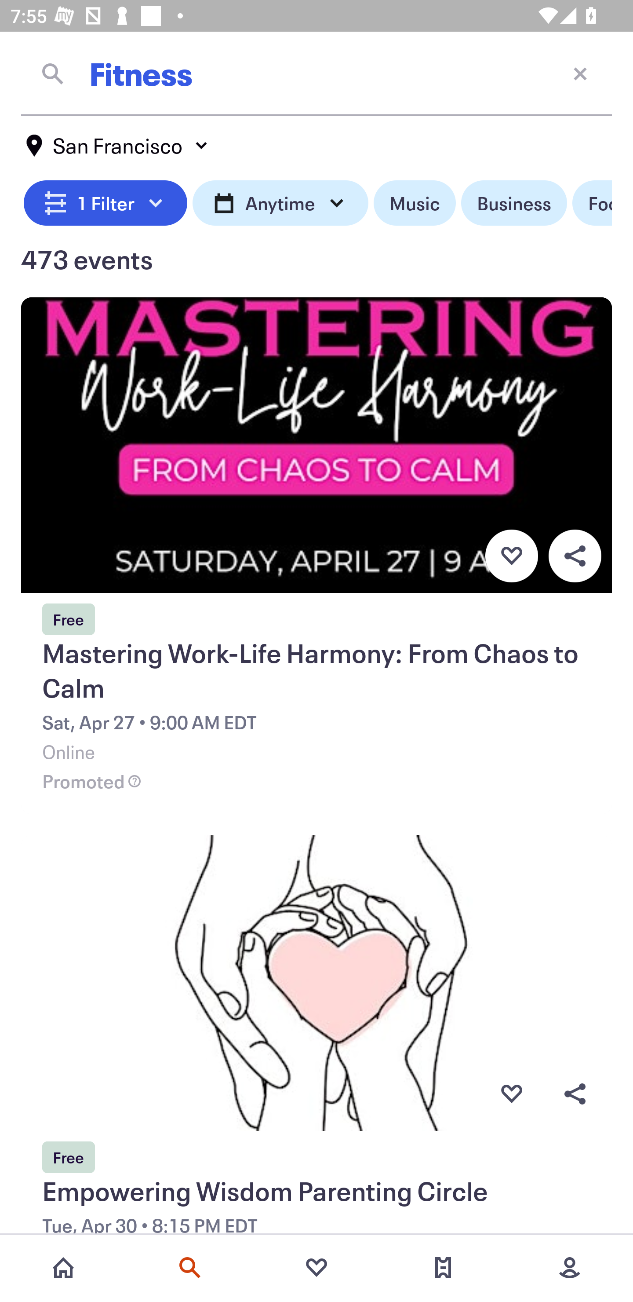 The image size is (633, 1302). What do you see at coordinates (575, 1094) in the screenshot?
I see `Overflow menu button` at bounding box center [575, 1094].